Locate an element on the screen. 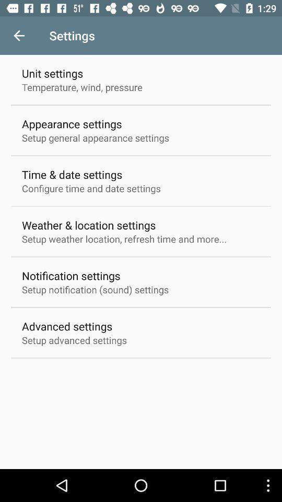  select unit settings item is located at coordinates (52, 73).